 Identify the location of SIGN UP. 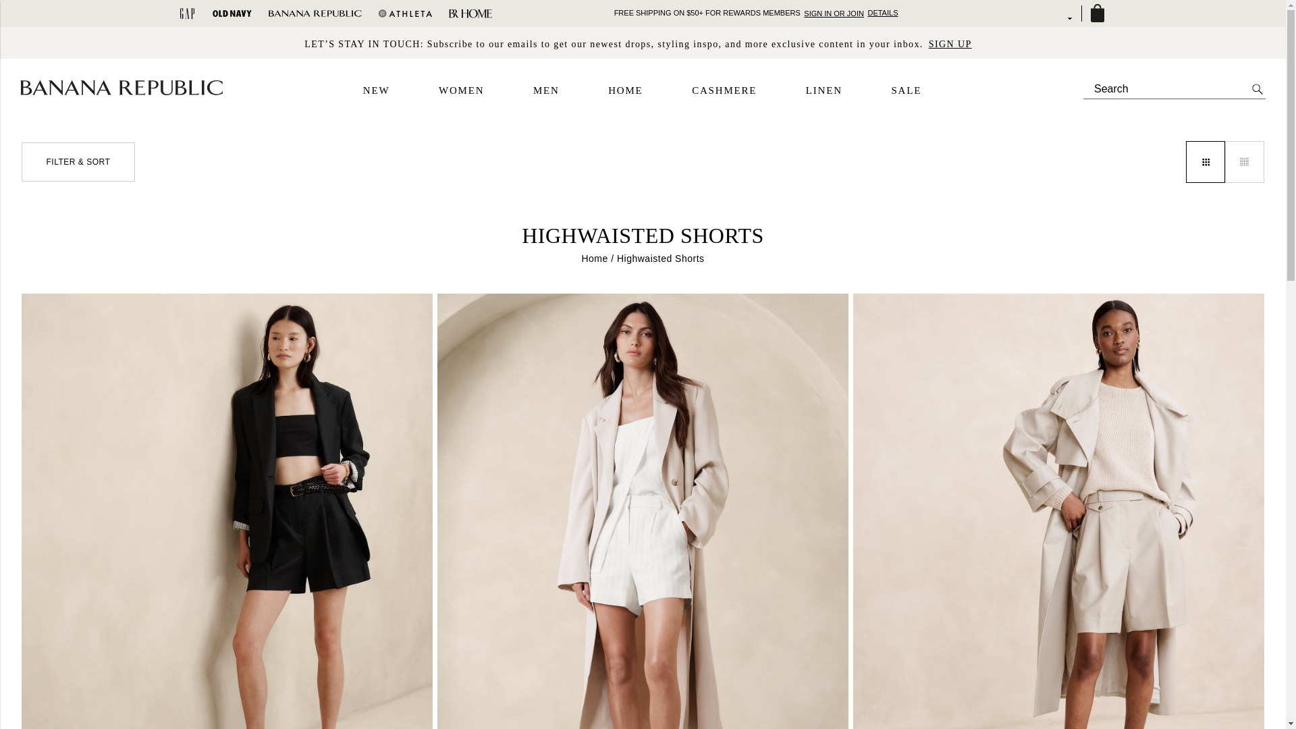
(950, 43).